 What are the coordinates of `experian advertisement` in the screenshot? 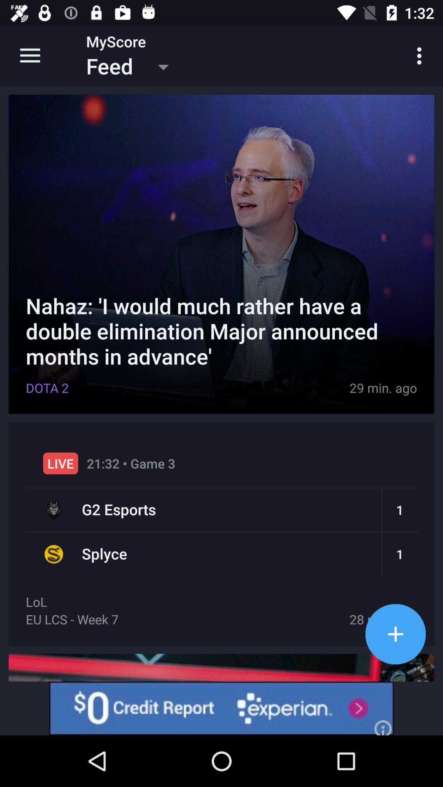 It's located at (221, 708).